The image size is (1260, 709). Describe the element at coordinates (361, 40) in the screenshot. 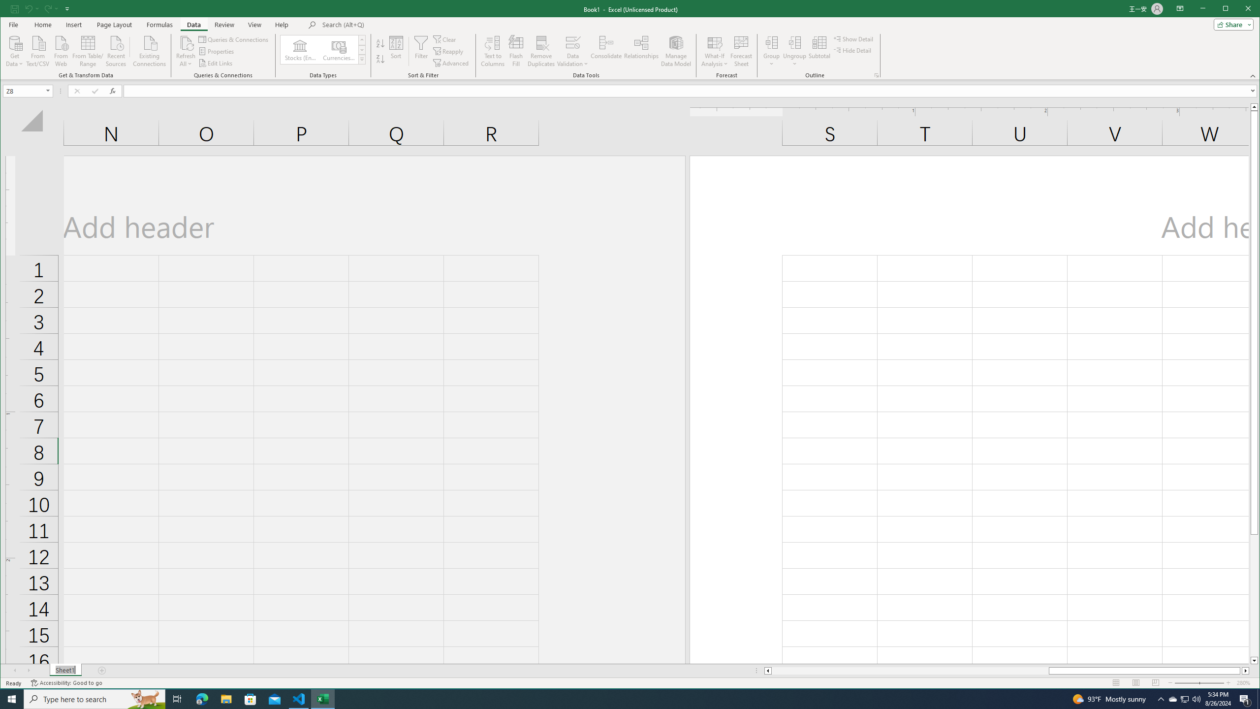

I see `Row up` at that location.